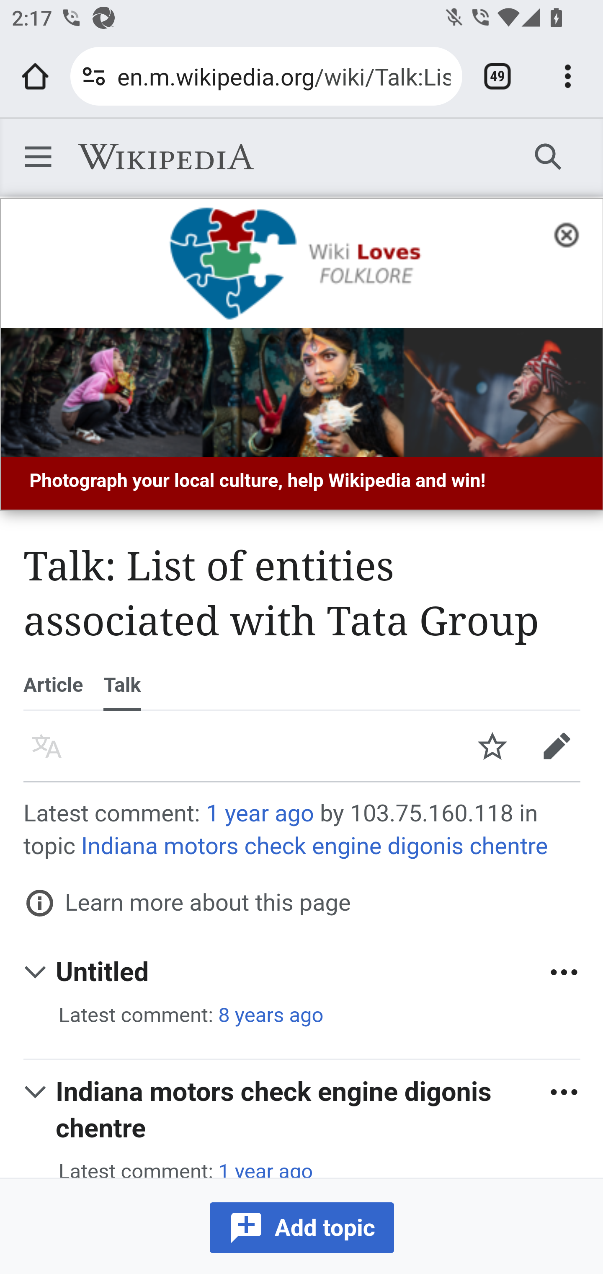  I want to click on Switch or close tabs, so click(497, 76).